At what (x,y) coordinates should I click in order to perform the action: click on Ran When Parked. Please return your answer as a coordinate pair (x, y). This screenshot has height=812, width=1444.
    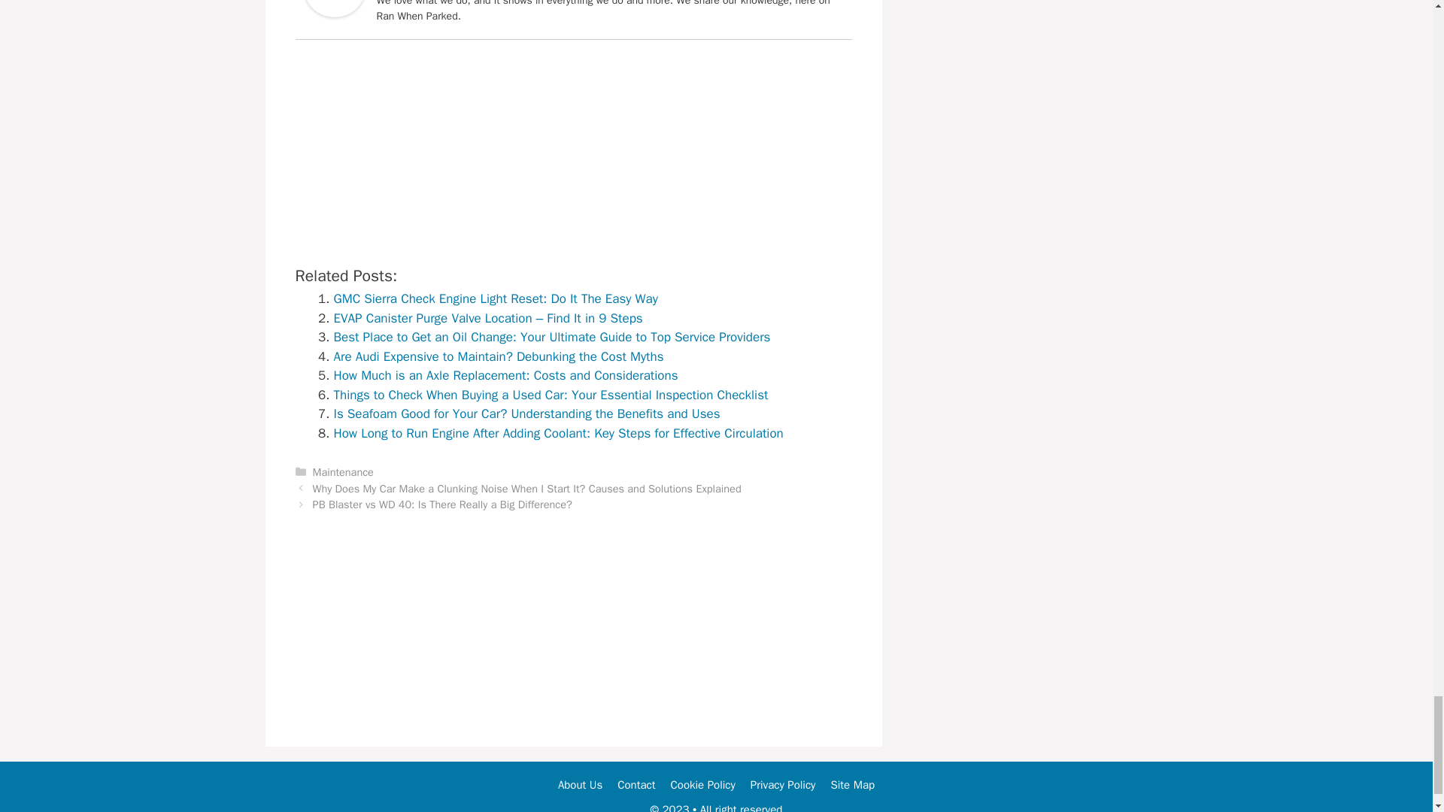
    Looking at the image, I should click on (333, 13).